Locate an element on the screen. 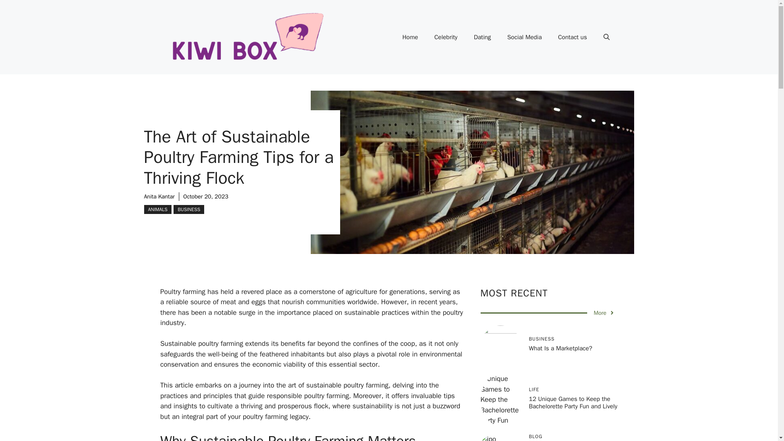  Dating is located at coordinates (482, 37).